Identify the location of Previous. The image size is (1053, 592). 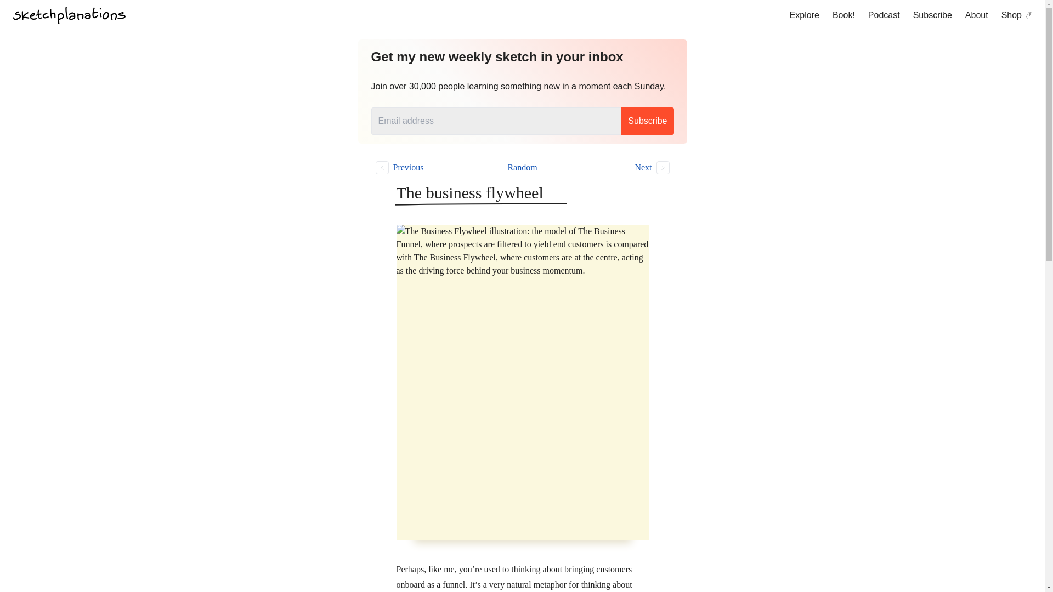
(435, 167).